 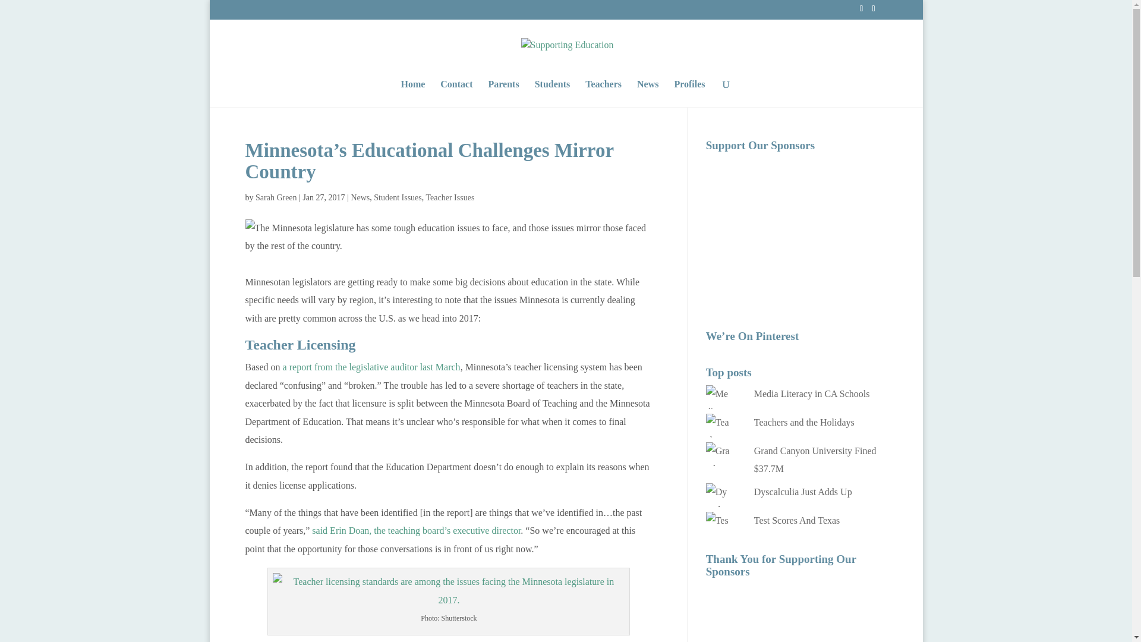 What do you see at coordinates (450, 197) in the screenshot?
I see `Teacher Issues` at bounding box center [450, 197].